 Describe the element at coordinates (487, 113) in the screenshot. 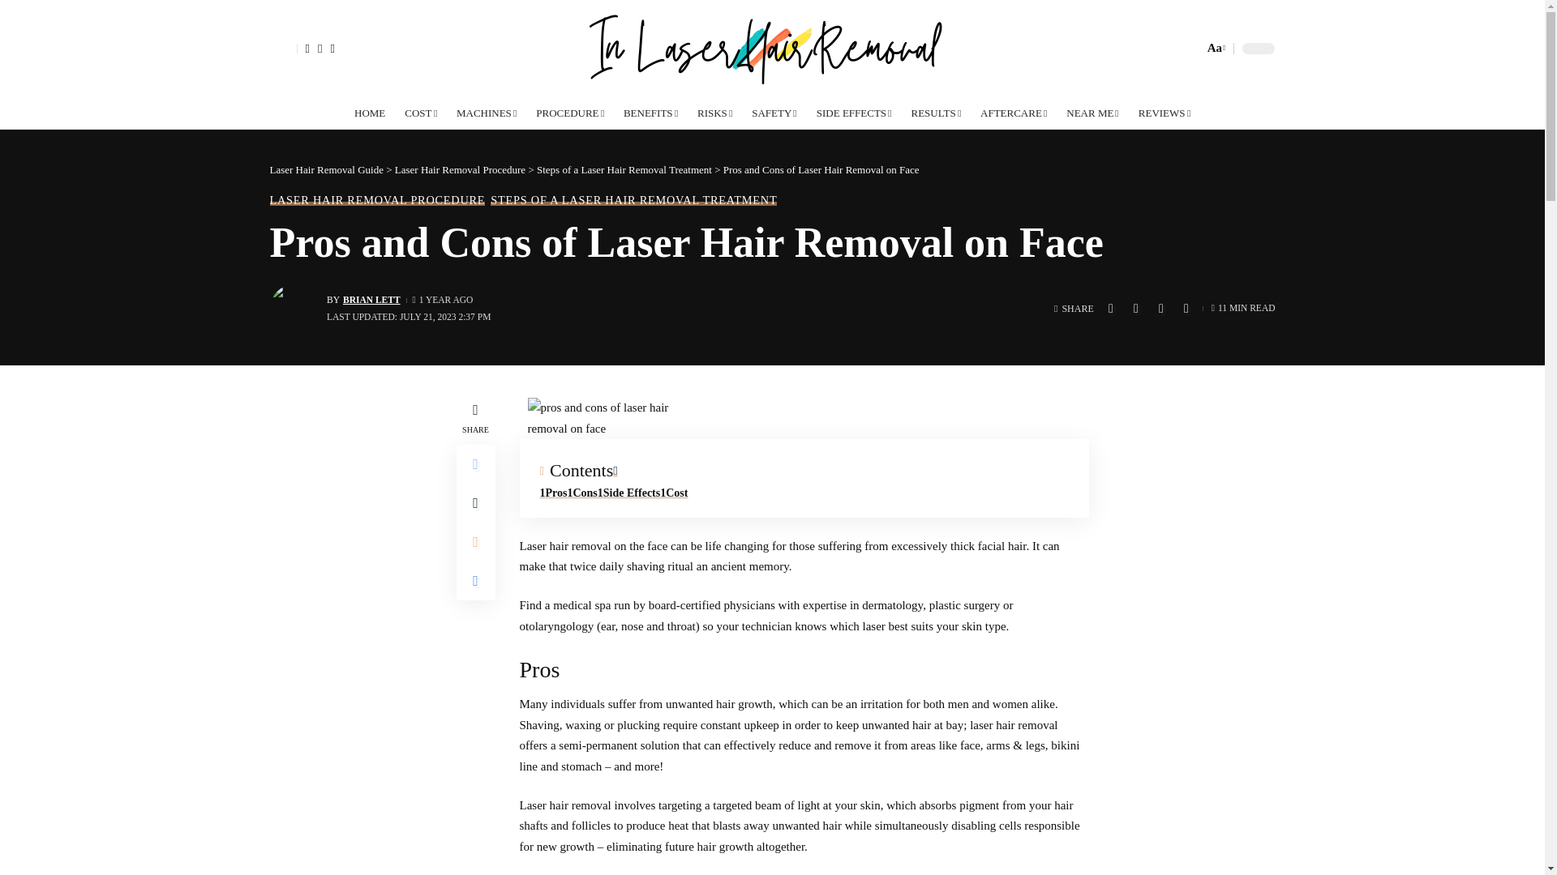

I see `MACHINES` at that location.